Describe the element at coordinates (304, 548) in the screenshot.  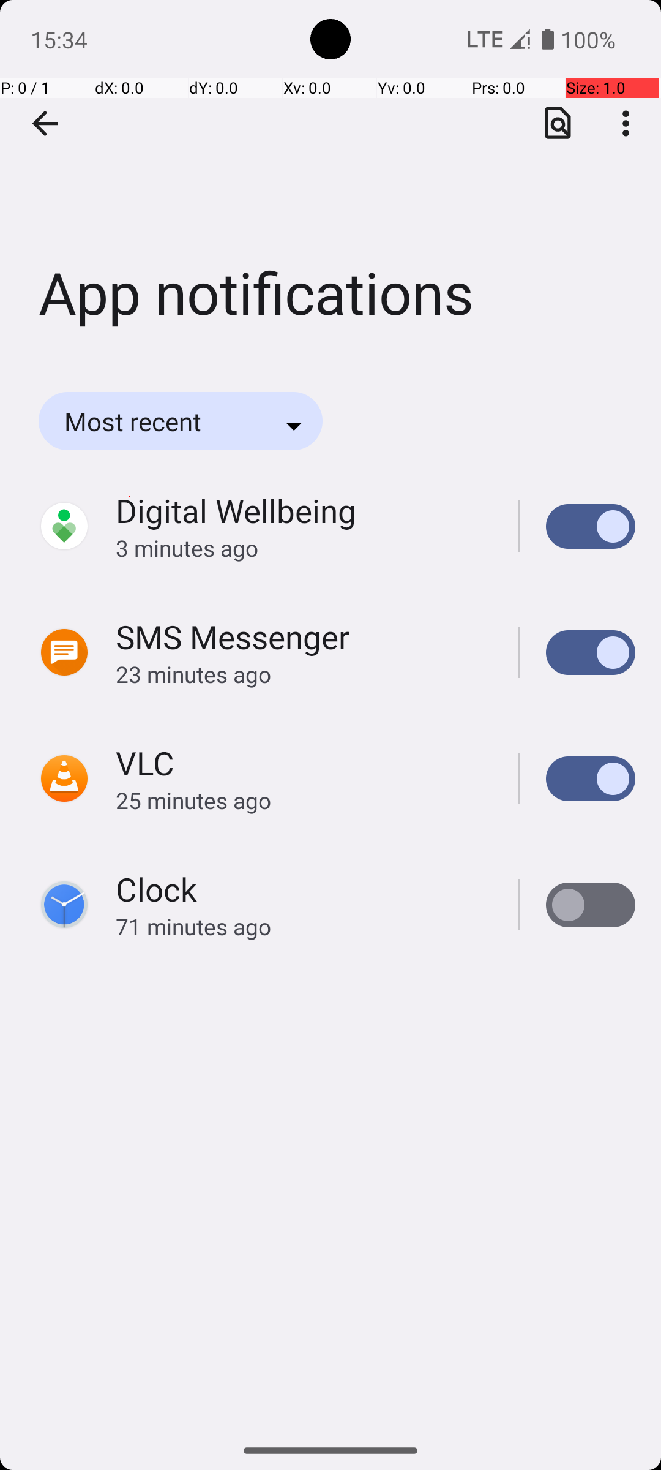
I see `3 minutes ago` at that location.